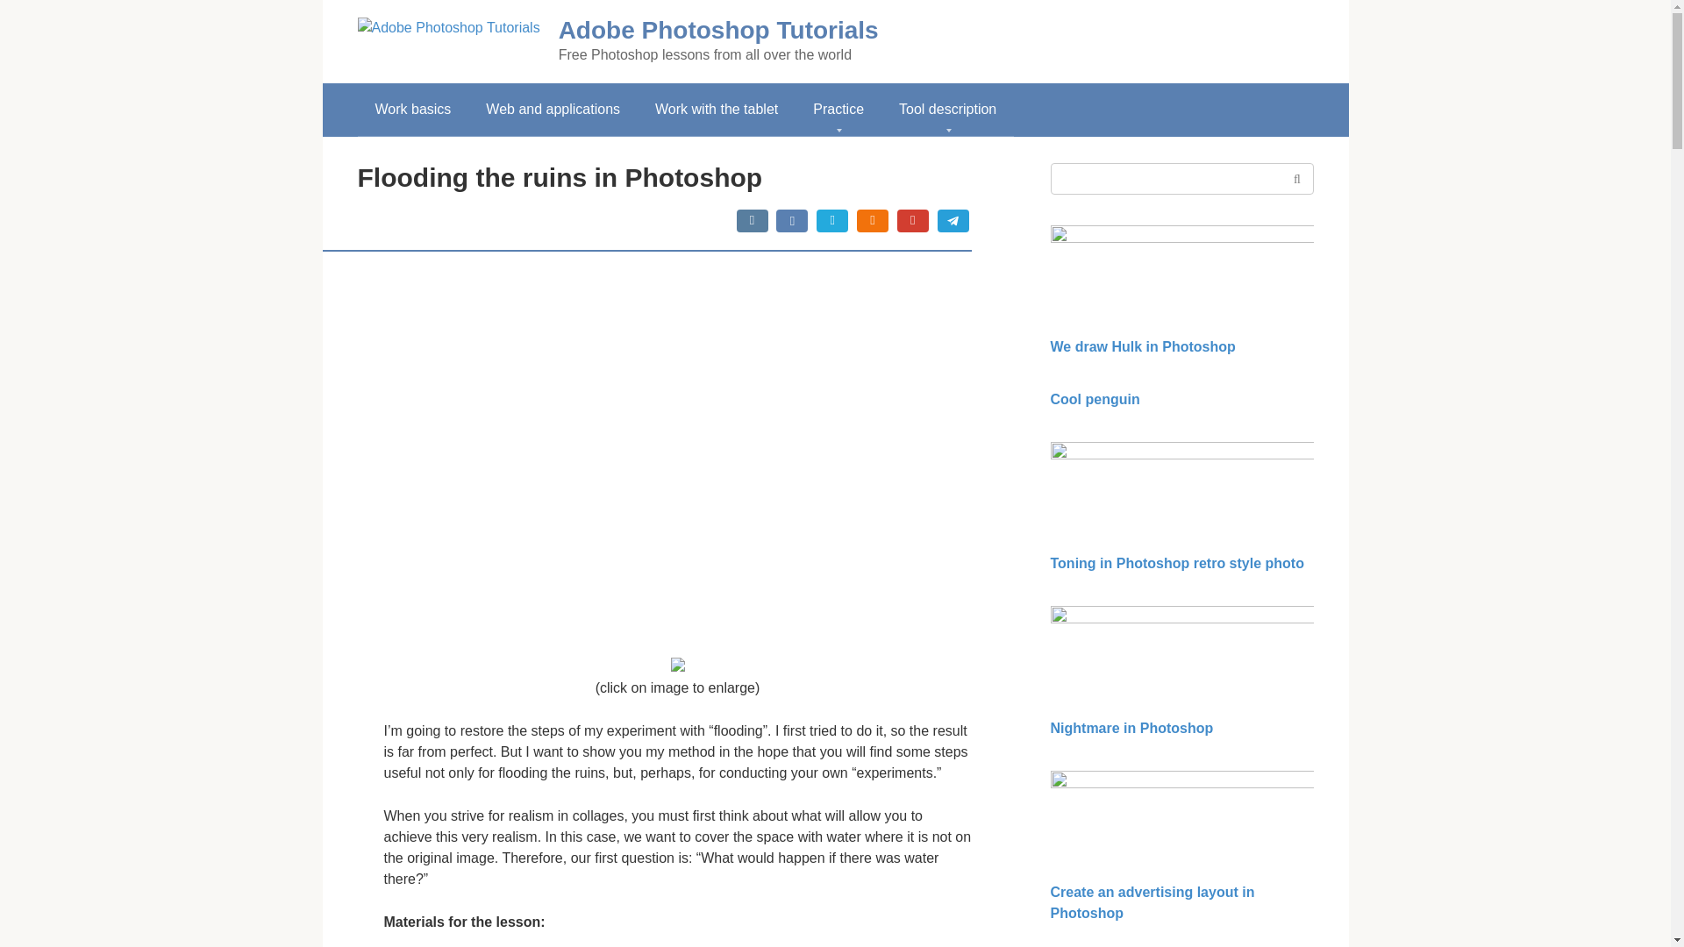 The width and height of the screenshot is (1684, 947). Describe the element at coordinates (947, 110) in the screenshot. I see `Tool description` at that location.